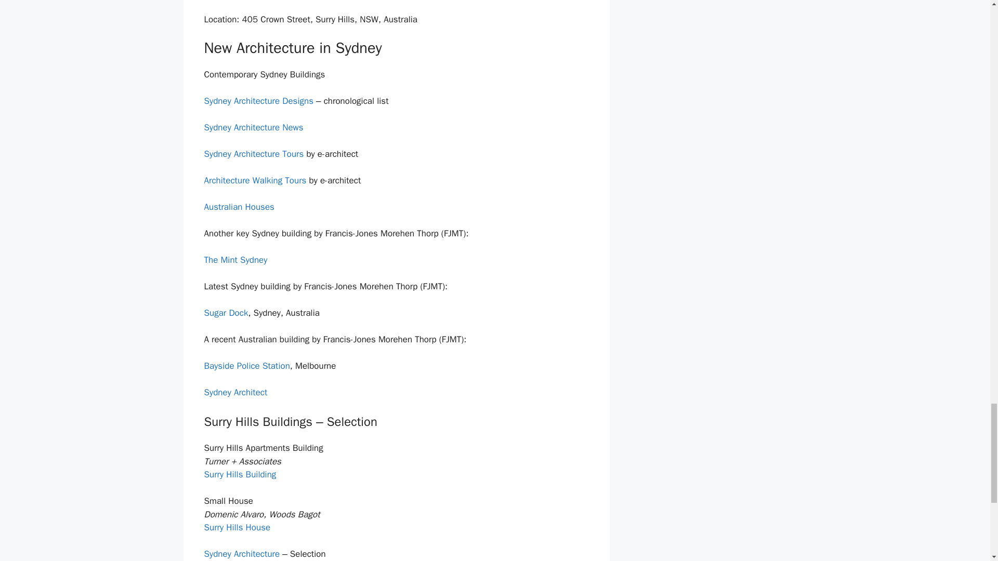 The width and height of the screenshot is (998, 561). I want to click on Sydney Architecture Designs, so click(258, 101).